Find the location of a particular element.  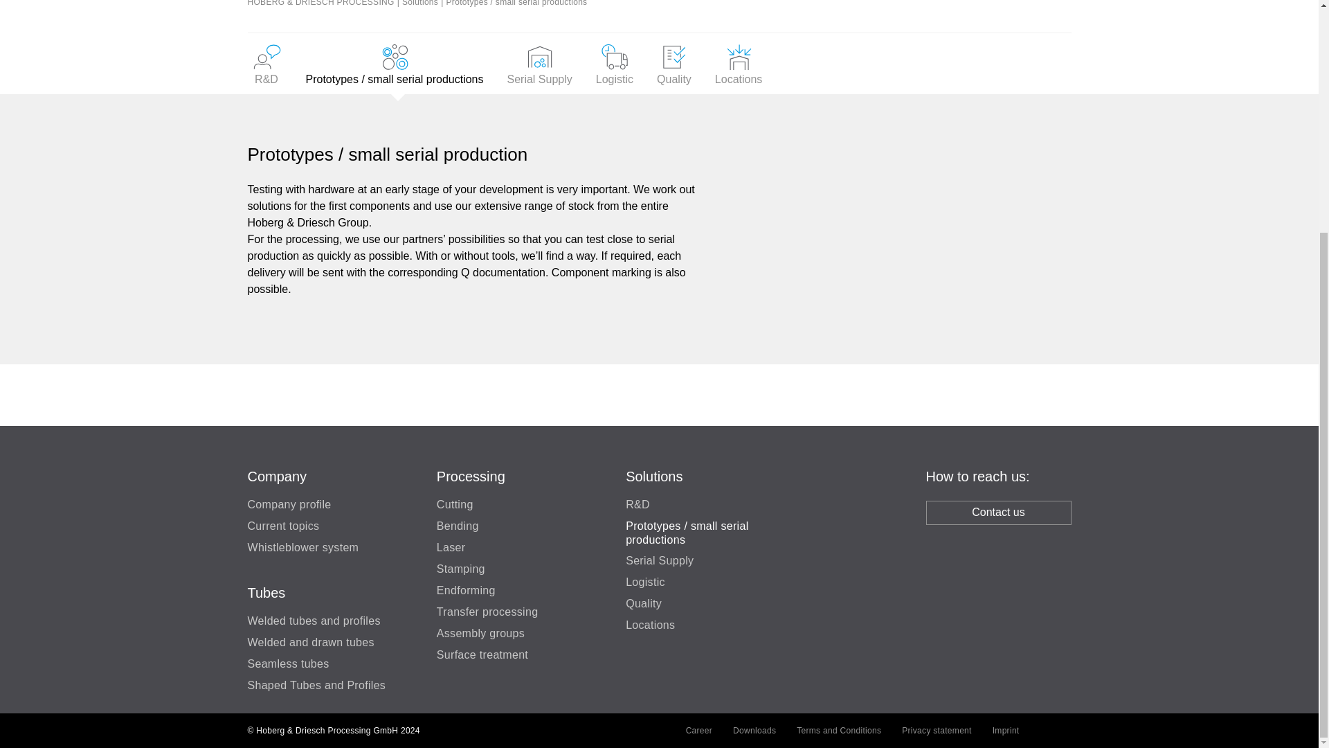

To the product group Seamless tubes is located at coordinates (288, 662).